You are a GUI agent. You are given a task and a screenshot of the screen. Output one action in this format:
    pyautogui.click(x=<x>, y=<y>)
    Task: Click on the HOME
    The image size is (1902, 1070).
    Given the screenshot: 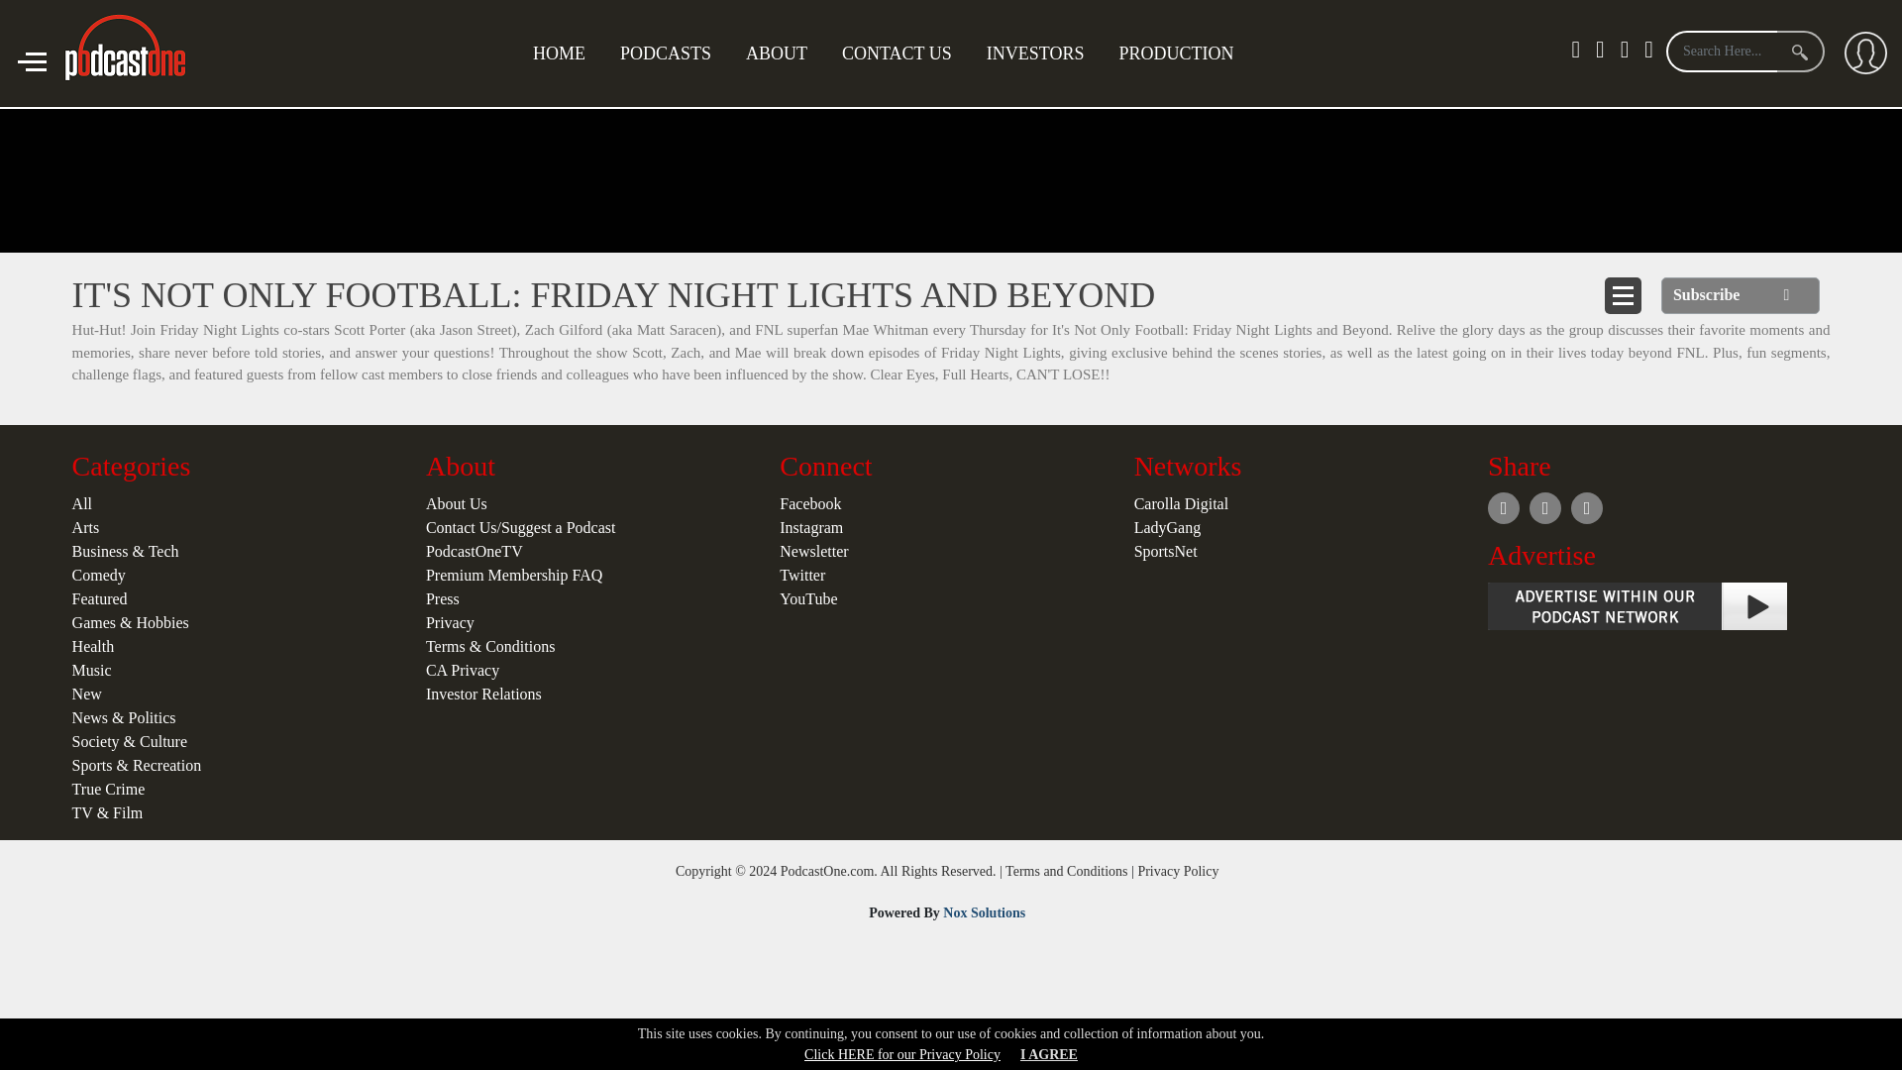 What is the action you would take?
    pyautogui.click(x=559, y=53)
    